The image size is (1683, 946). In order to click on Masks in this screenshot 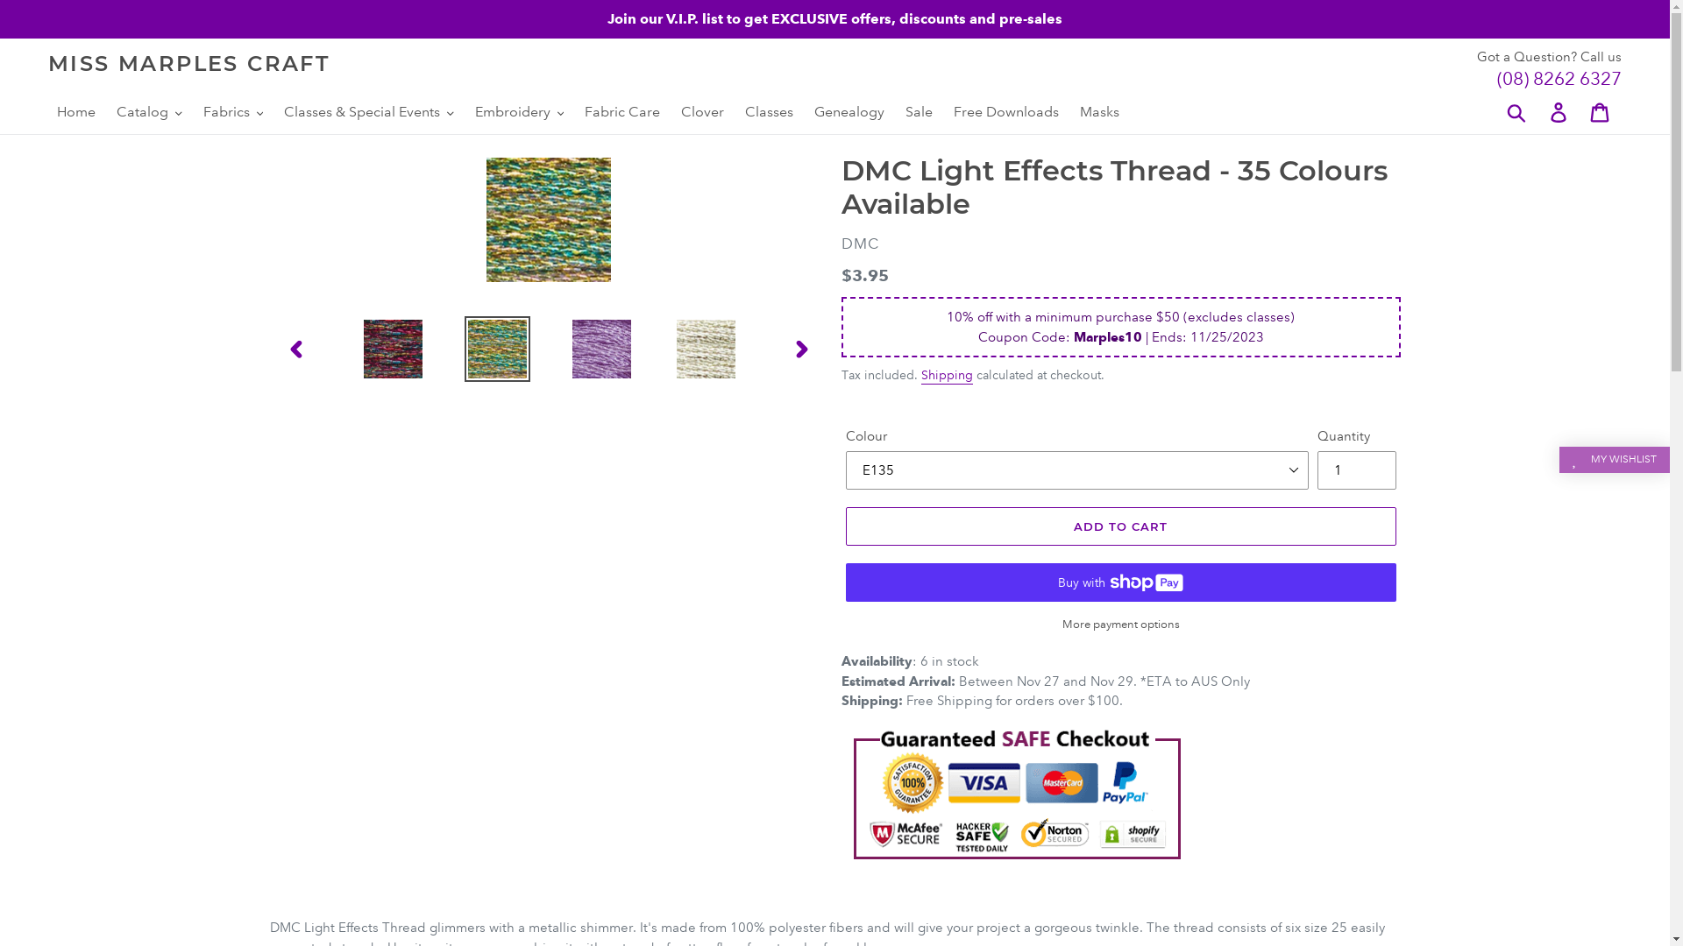, I will do `click(1099, 112)`.